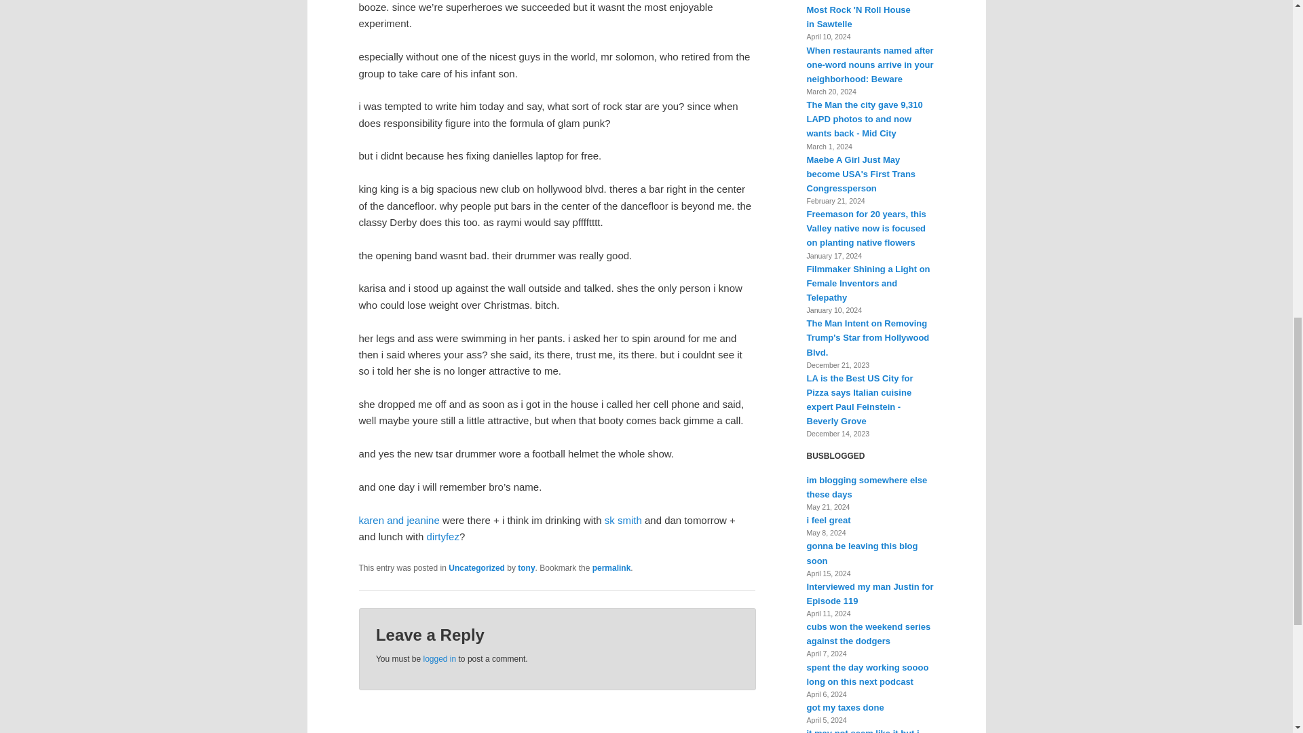  I want to click on karen and jeanine, so click(399, 520).